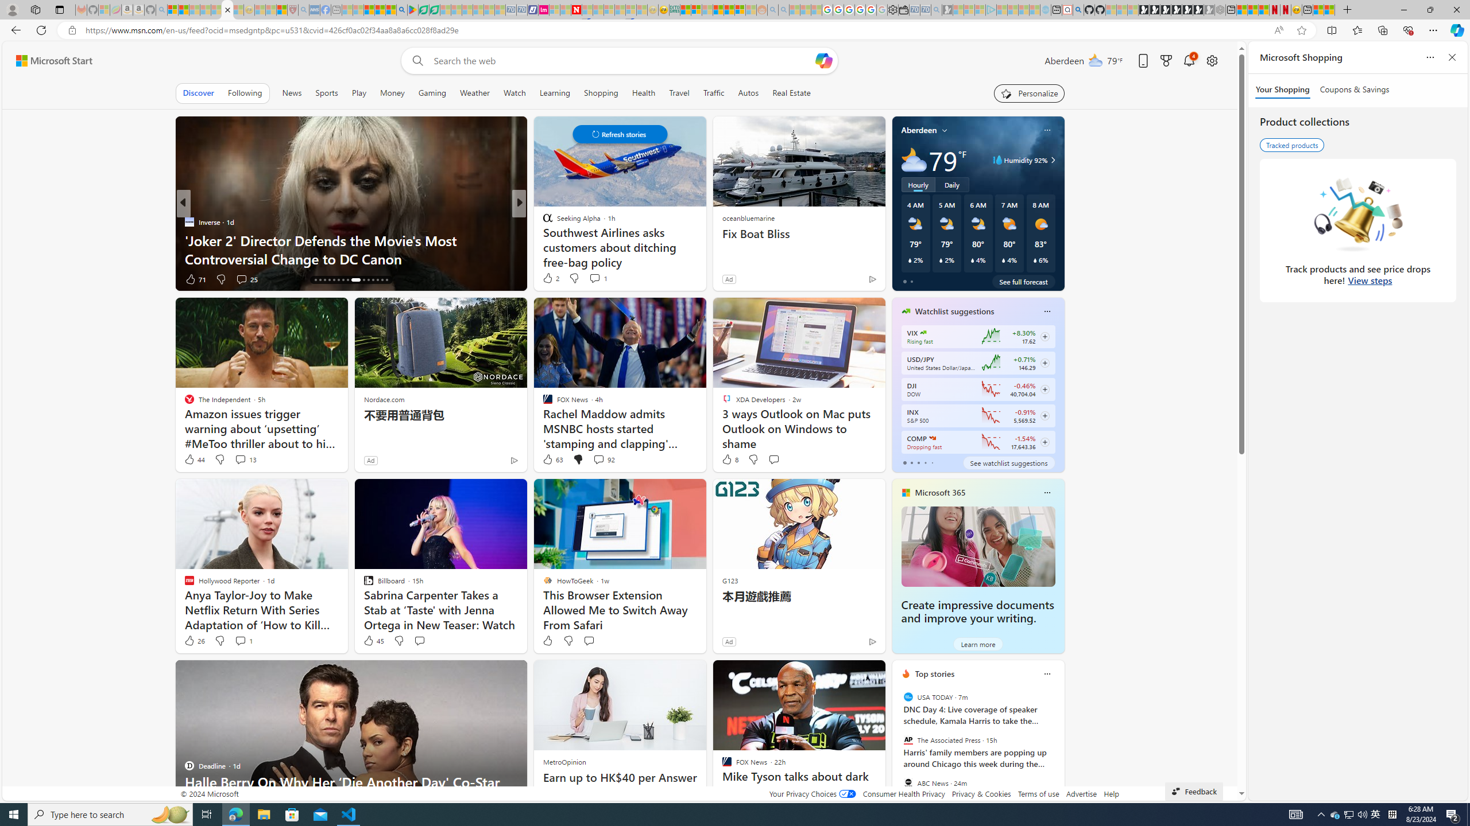  What do you see at coordinates (382, 280) in the screenshot?
I see `AutomationID: tab-29` at bounding box center [382, 280].